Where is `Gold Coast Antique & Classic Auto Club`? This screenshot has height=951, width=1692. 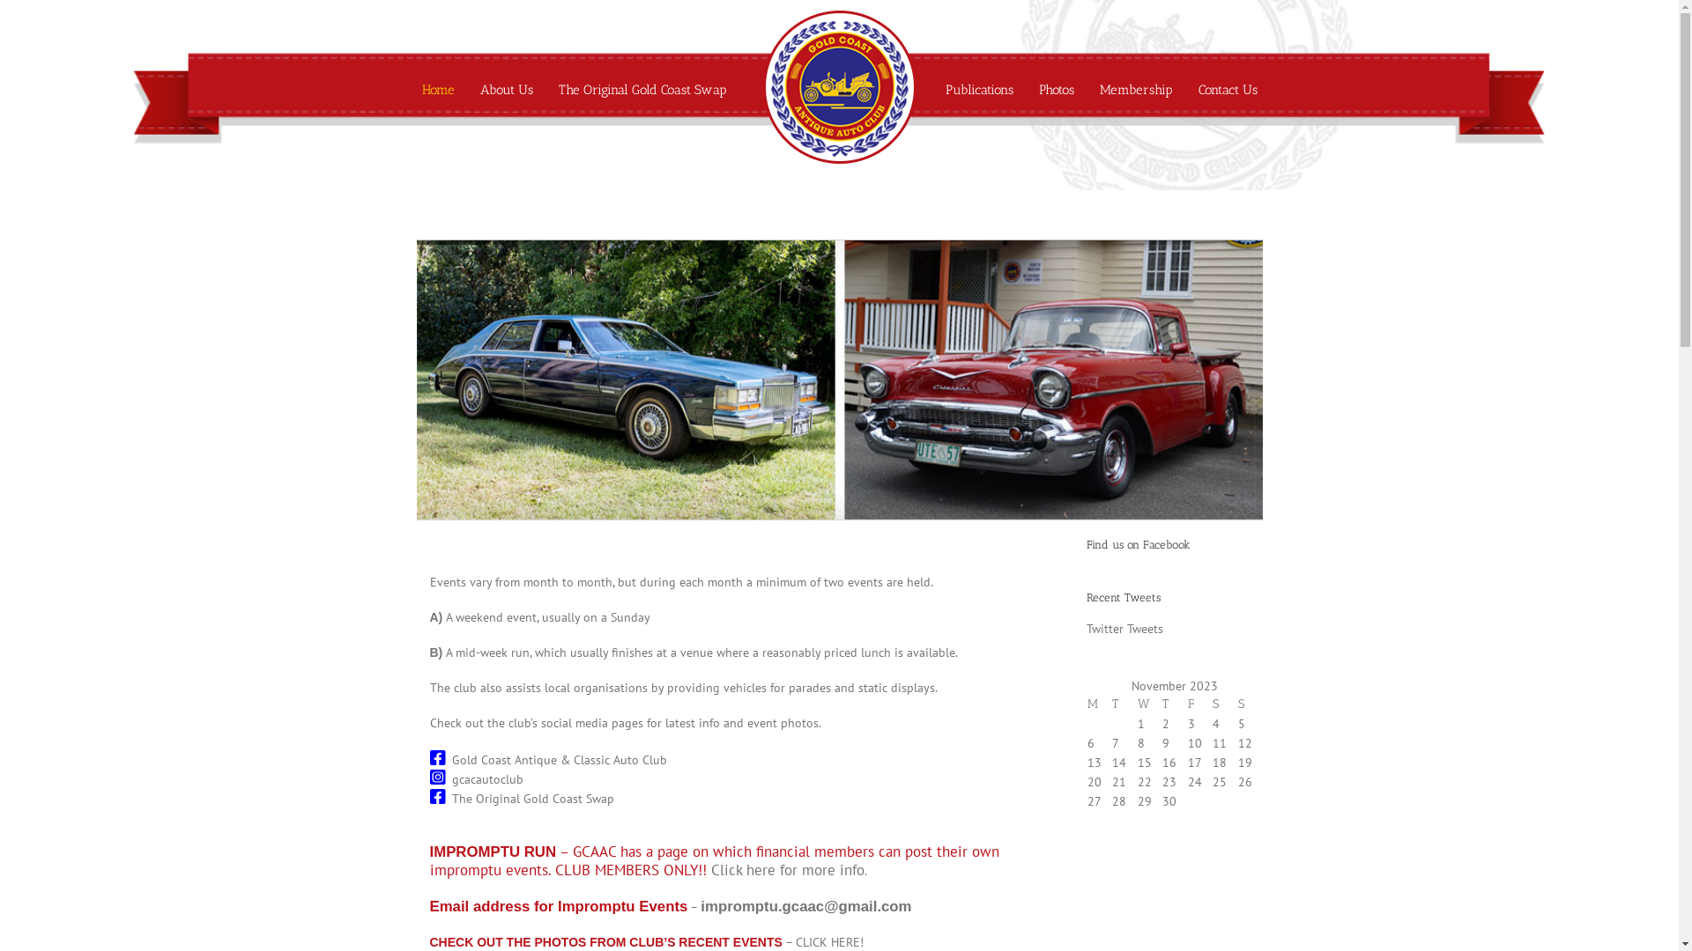 Gold Coast Antique & Classic Auto Club is located at coordinates (559, 760).